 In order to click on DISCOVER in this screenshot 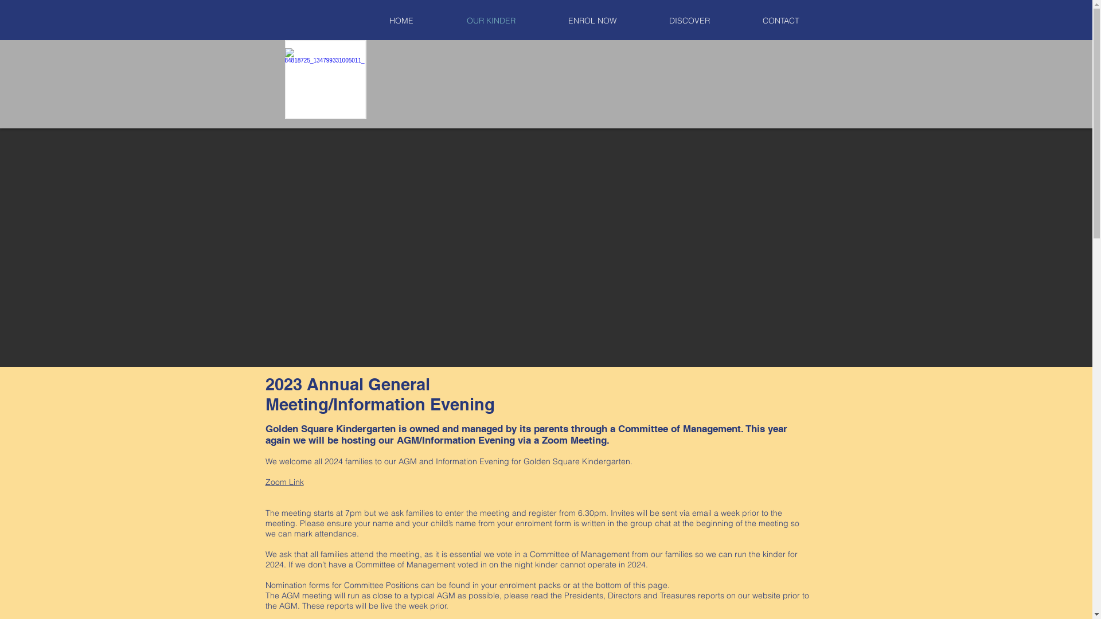, I will do `click(689, 21)`.